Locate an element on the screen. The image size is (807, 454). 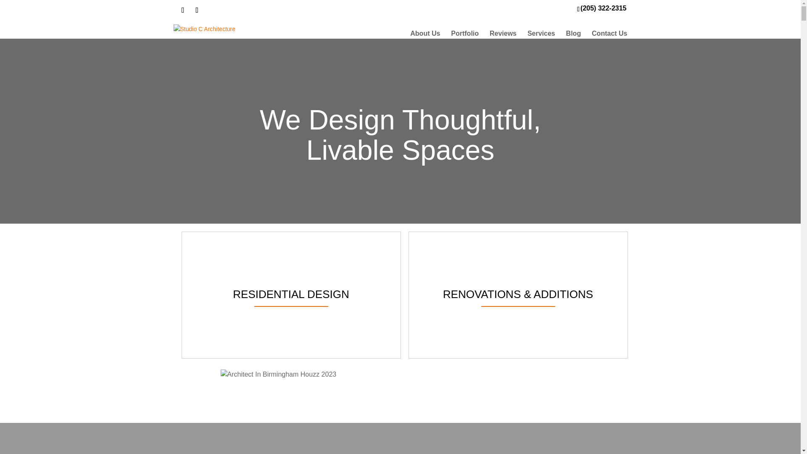
SMITH LAKE LIVING is located at coordinates (266, 438).